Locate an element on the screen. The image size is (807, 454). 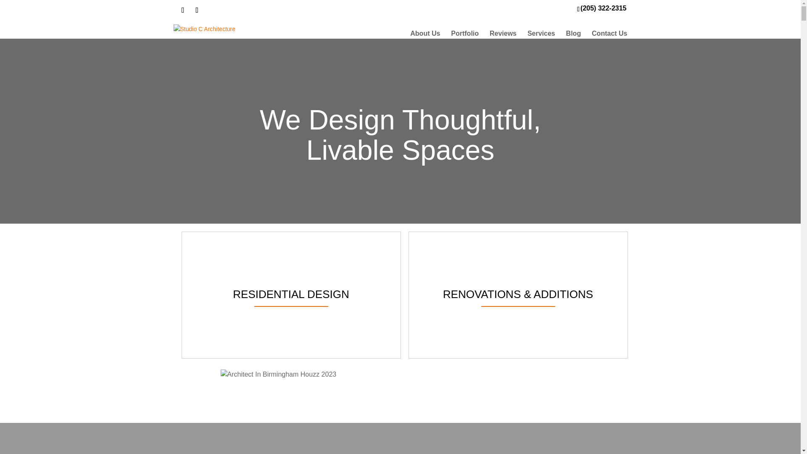
SMITH LAKE LIVING is located at coordinates (266, 438).